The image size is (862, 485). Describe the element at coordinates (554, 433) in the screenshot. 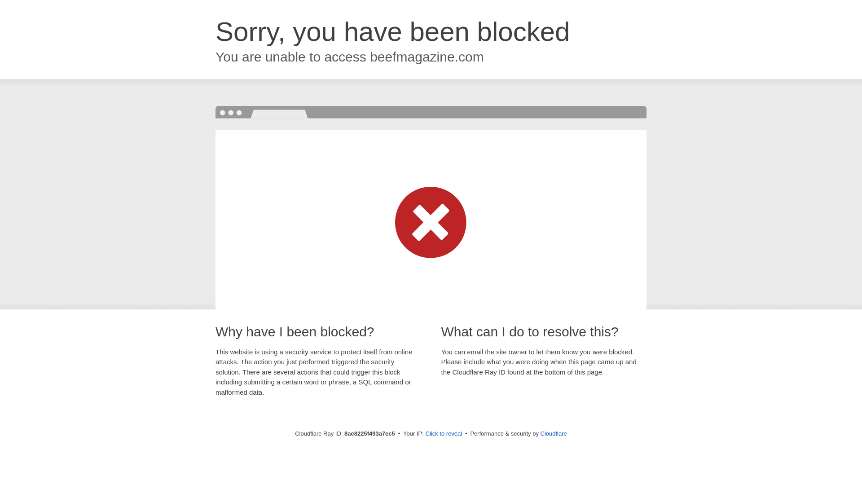

I see `Cloudflare` at that location.